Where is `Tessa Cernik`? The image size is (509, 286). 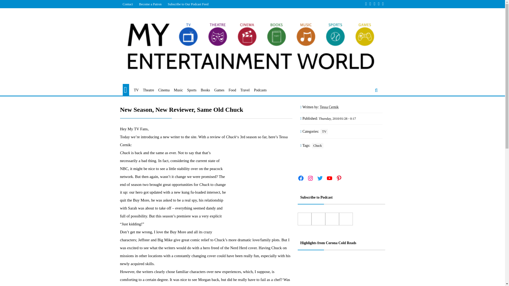
Tessa Cernik is located at coordinates (329, 107).